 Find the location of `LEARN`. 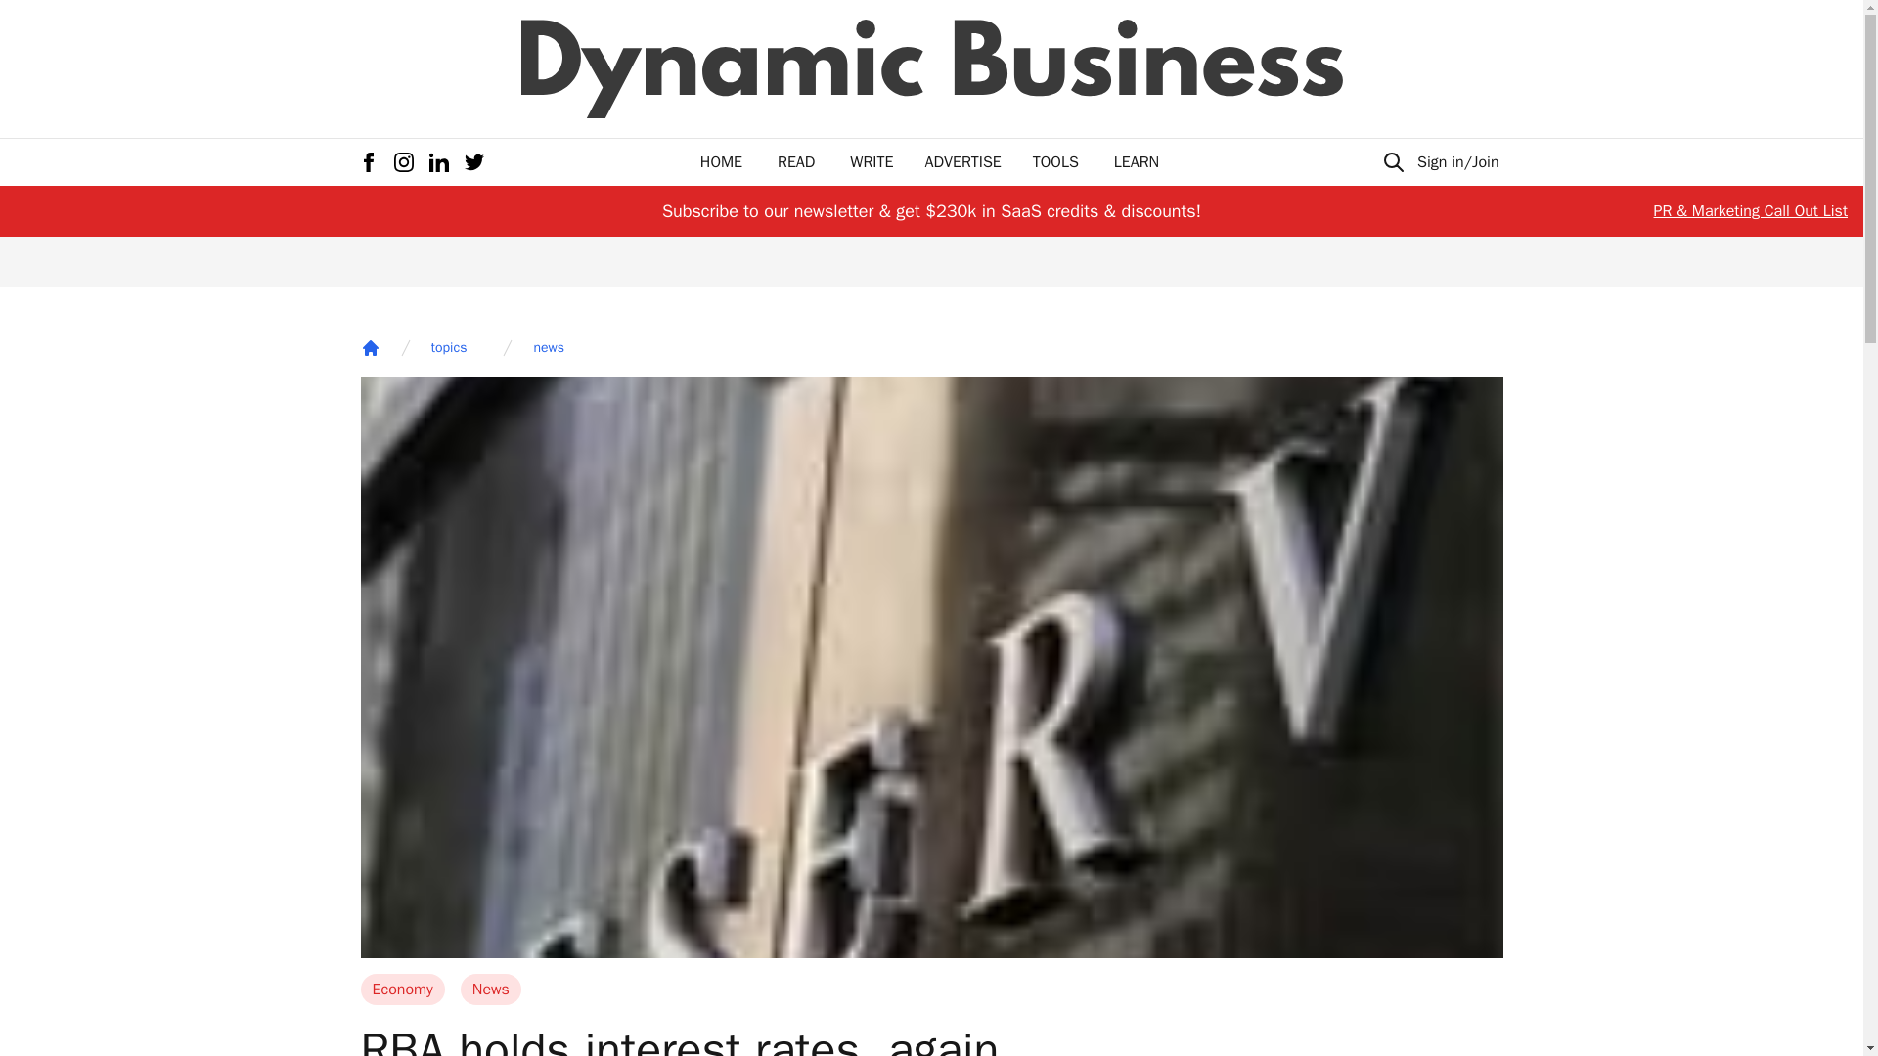

LEARN is located at coordinates (1136, 162).